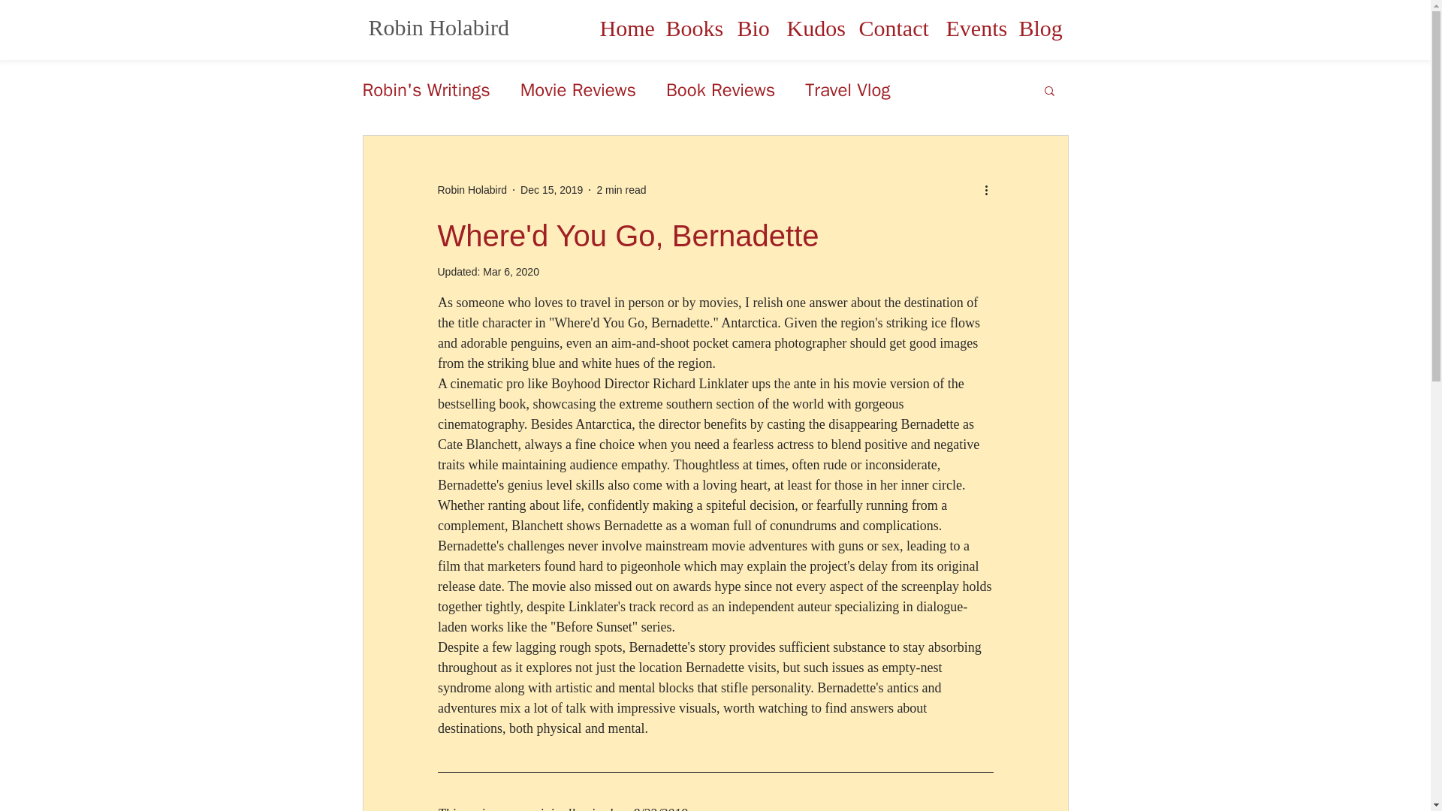 The height and width of the screenshot is (811, 1442). I want to click on Movie Reviews, so click(578, 90).